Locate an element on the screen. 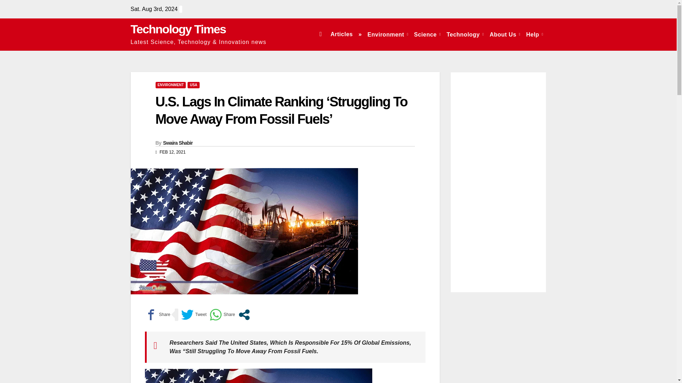 Image resolution: width=682 pixels, height=383 pixels. Science is located at coordinates (427, 34).